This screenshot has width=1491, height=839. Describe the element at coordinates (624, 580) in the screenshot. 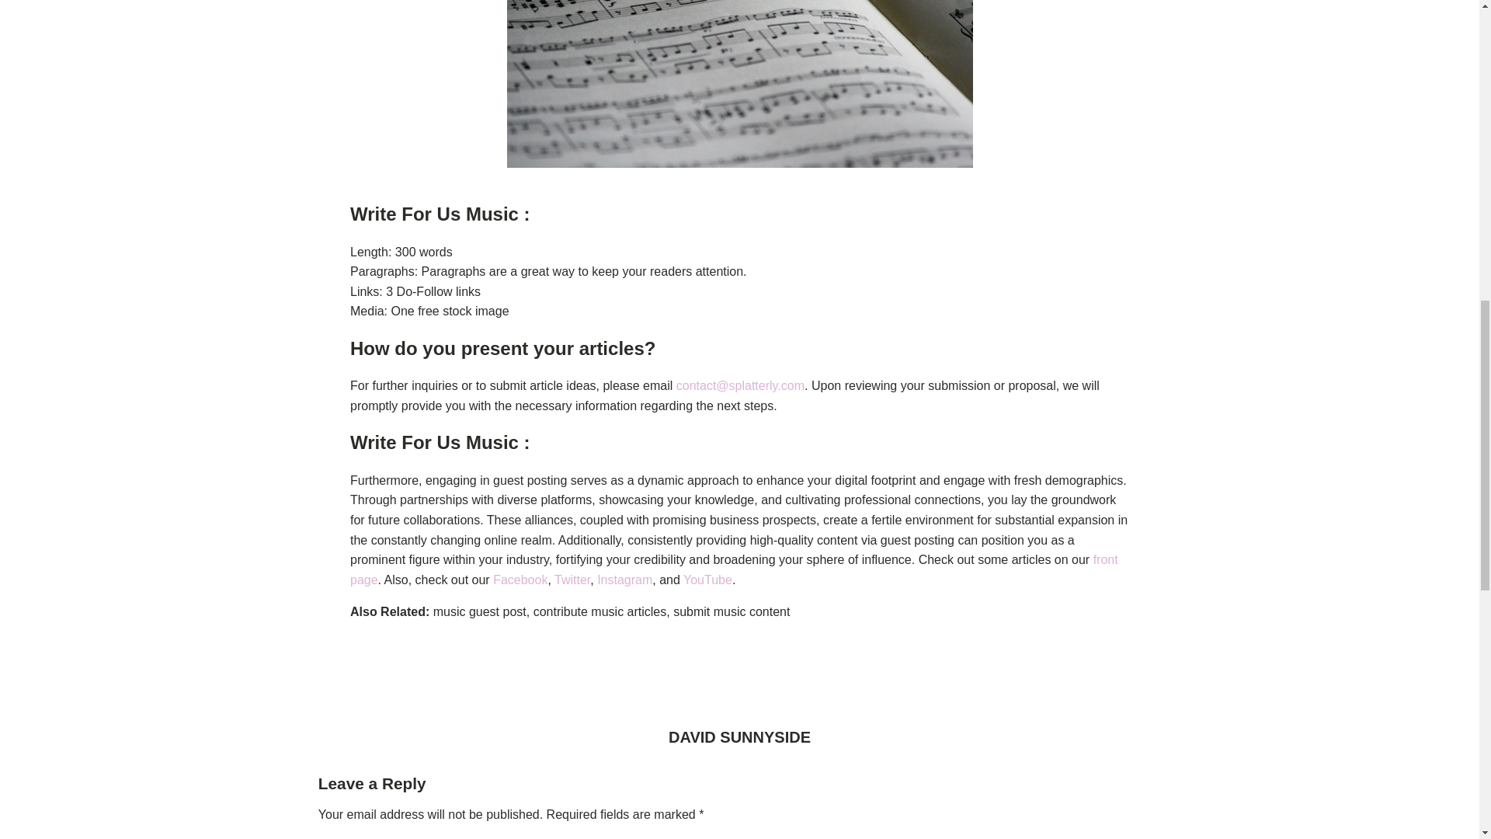

I see `Instagram` at that location.